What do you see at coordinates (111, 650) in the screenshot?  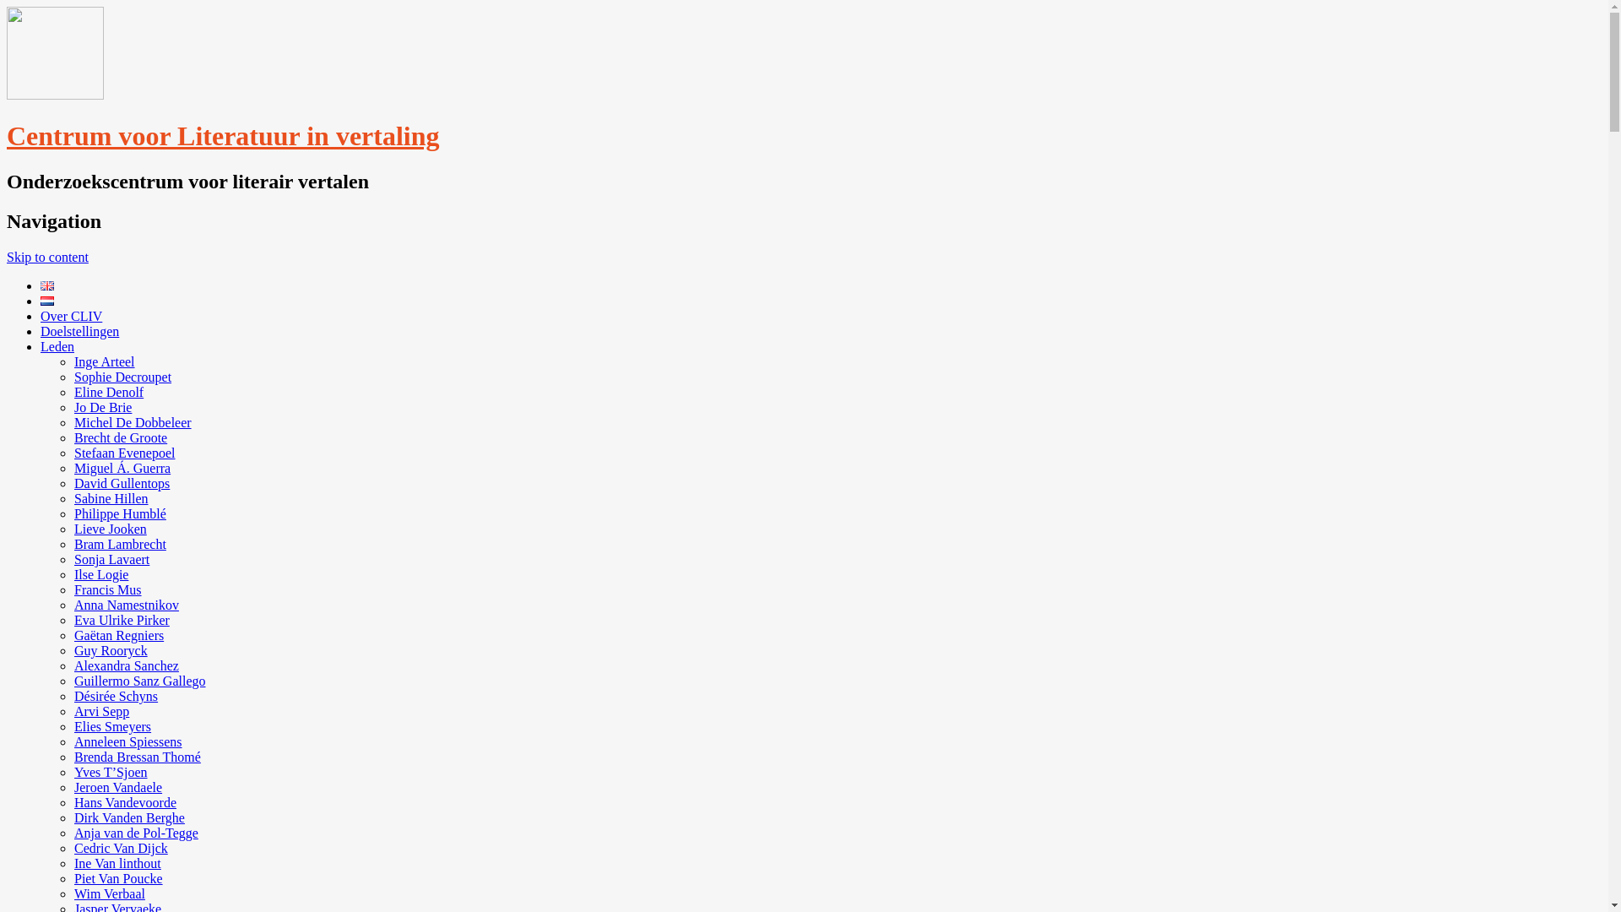 I see `Guy Rooryck` at bounding box center [111, 650].